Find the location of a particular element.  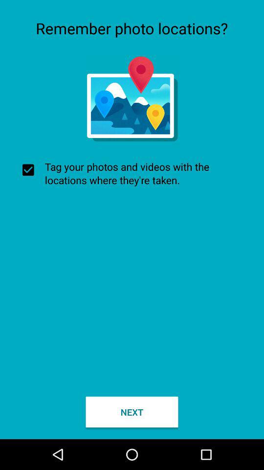

press the checkbox at the center is located at coordinates (132, 173).